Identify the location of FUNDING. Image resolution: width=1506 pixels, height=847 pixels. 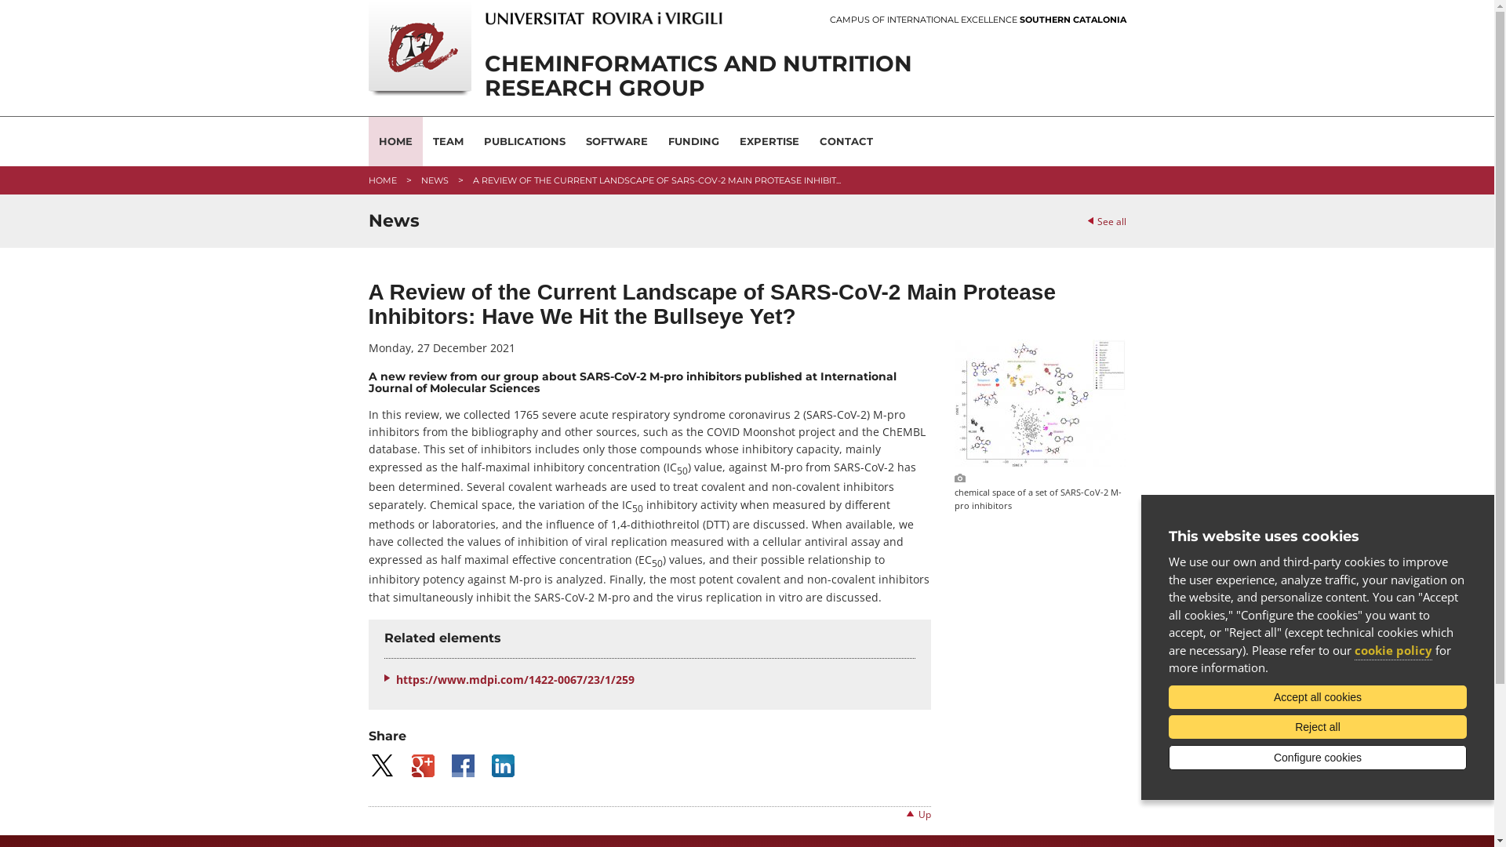
(693, 141).